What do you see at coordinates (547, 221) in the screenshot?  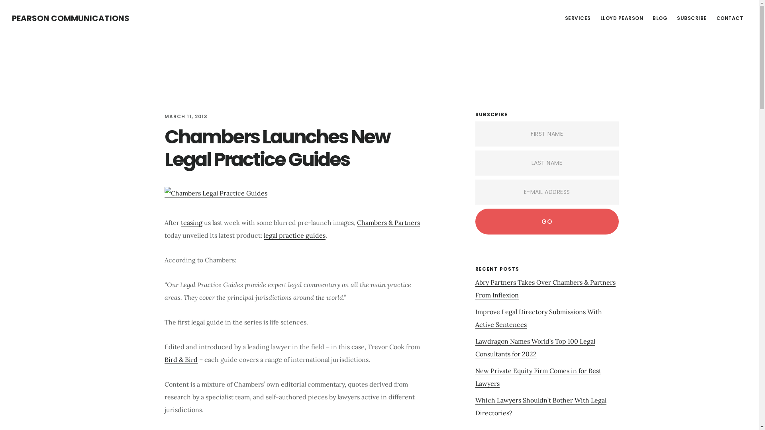 I see `Go` at bounding box center [547, 221].